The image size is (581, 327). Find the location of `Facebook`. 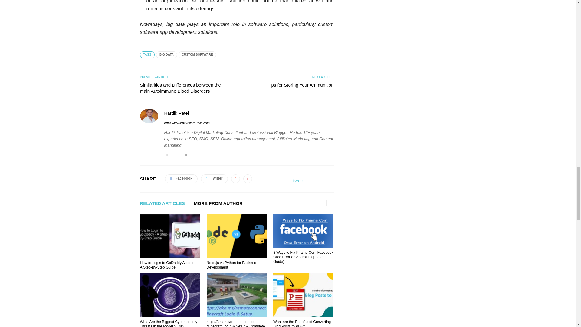

Facebook is located at coordinates (167, 155).